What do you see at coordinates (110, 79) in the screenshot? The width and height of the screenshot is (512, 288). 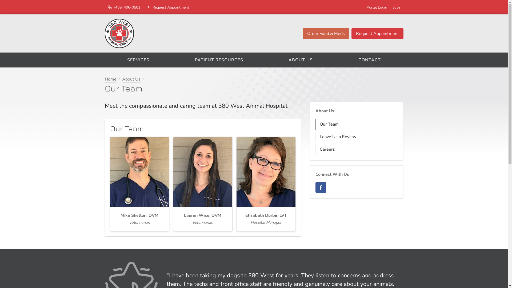 I see `Home` at bounding box center [110, 79].